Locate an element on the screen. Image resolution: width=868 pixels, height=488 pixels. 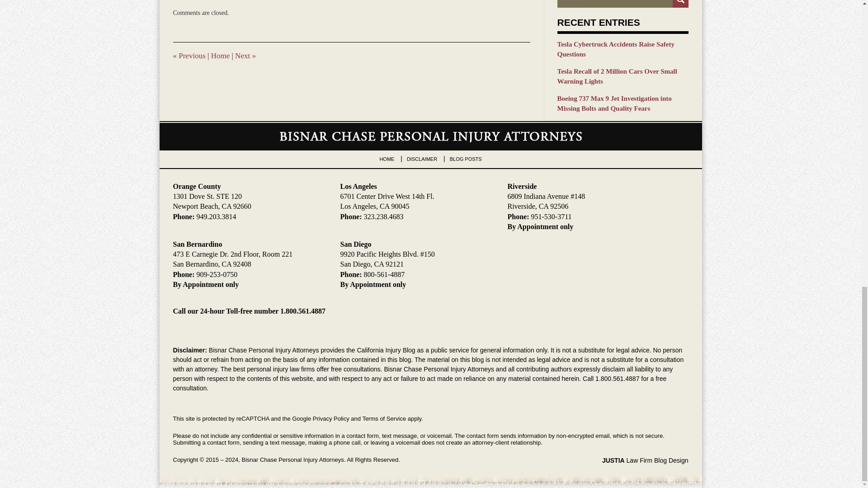
SEARCH is located at coordinates (680, 4).